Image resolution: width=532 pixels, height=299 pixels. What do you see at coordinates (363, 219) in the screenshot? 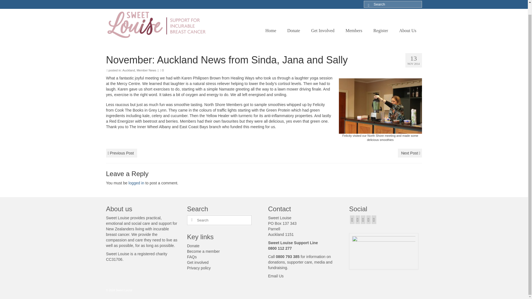
I see `Instagram` at bounding box center [363, 219].